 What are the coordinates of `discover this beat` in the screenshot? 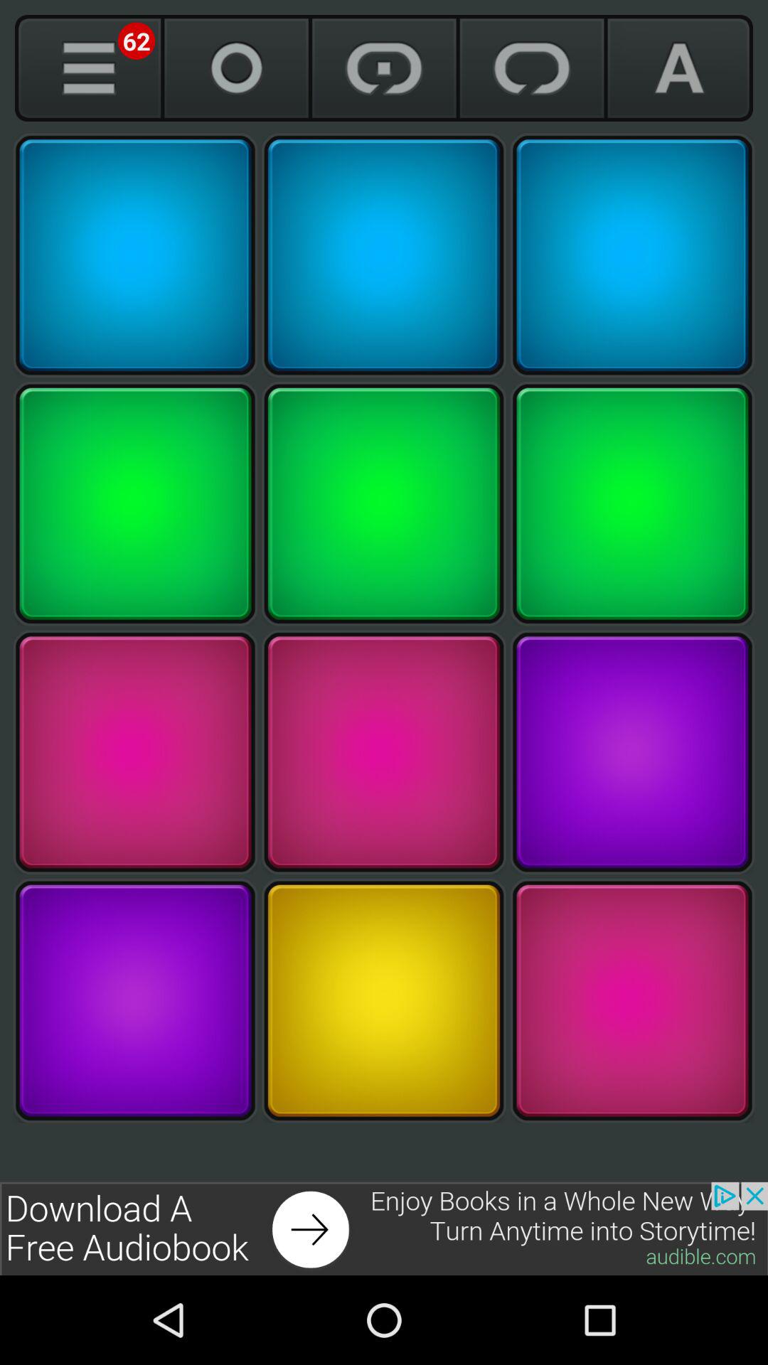 It's located at (384, 255).